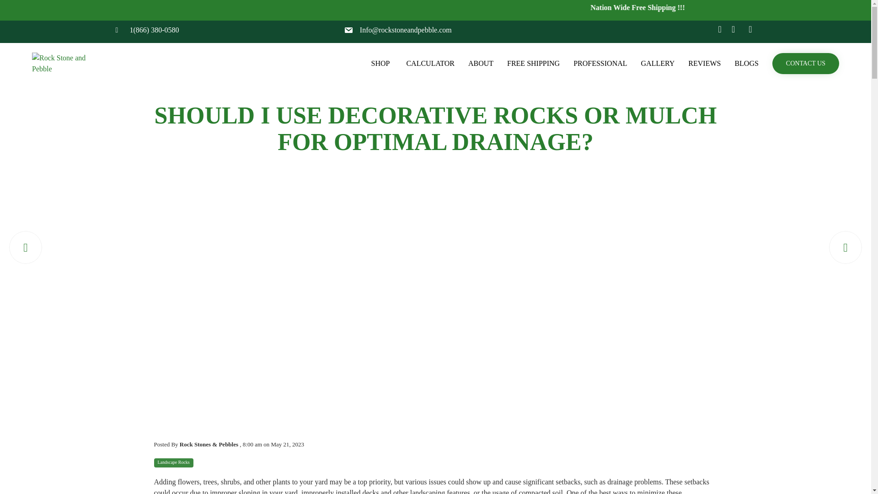  I want to click on ABOUT, so click(481, 64).